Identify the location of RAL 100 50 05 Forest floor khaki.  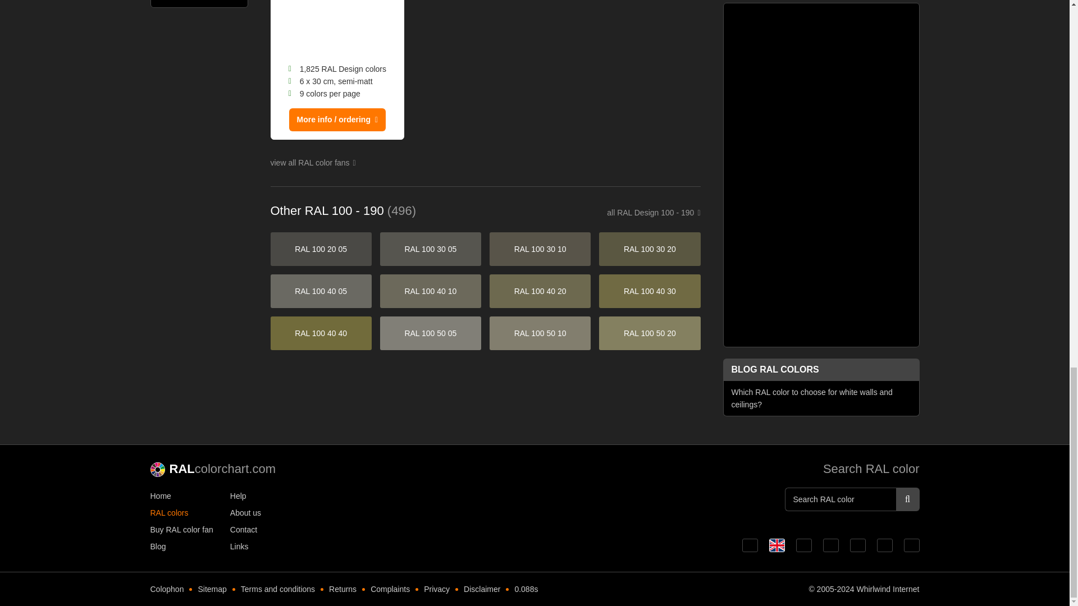
(430, 333).